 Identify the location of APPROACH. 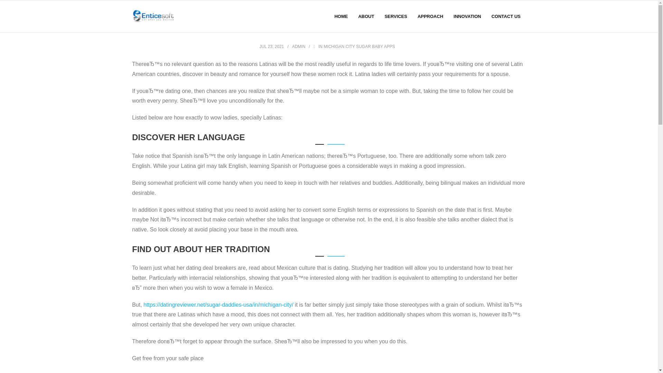
(430, 16).